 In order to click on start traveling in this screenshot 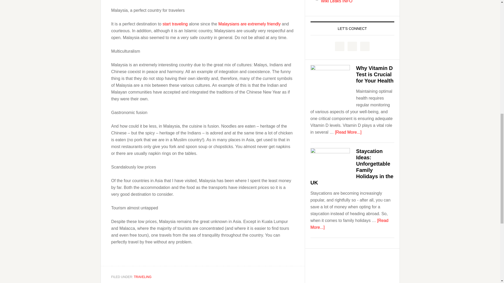, I will do `click(175, 24)`.